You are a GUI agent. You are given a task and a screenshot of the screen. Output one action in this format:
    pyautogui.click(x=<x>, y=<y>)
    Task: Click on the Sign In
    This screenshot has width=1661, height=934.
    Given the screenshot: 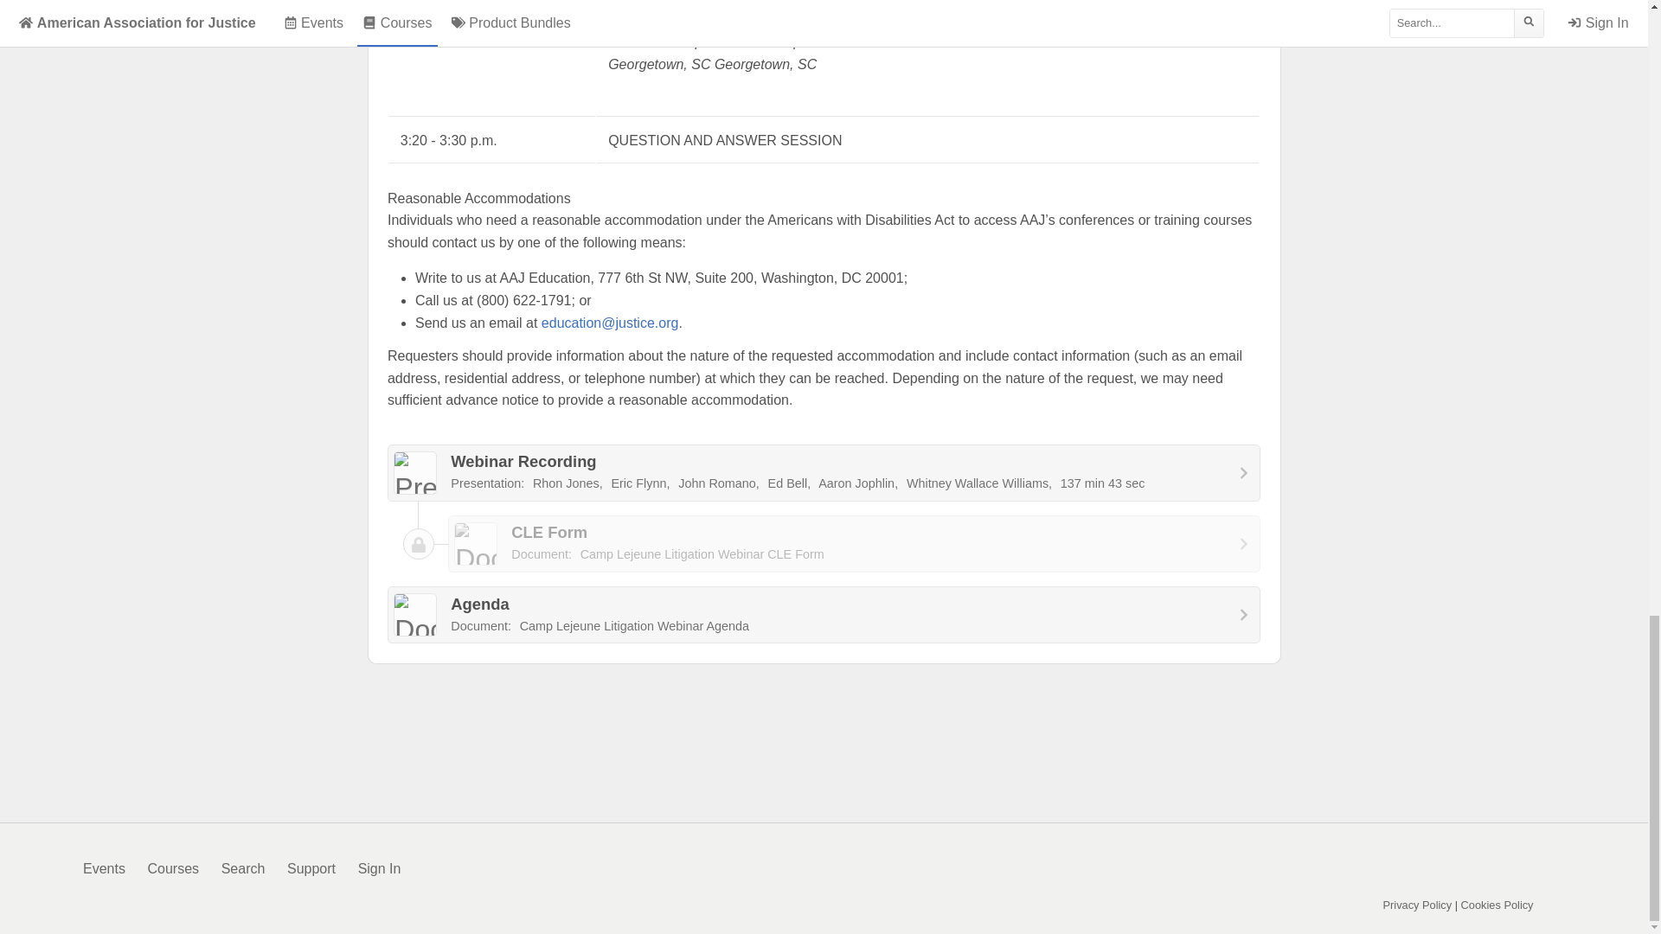 What is the action you would take?
    pyautogui.click(x=824, y=615)
    